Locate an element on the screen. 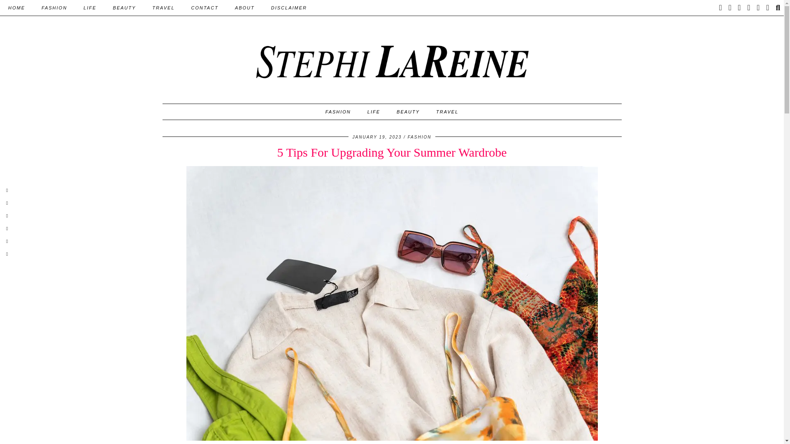  LIFE is located at coordinates (90, 7).